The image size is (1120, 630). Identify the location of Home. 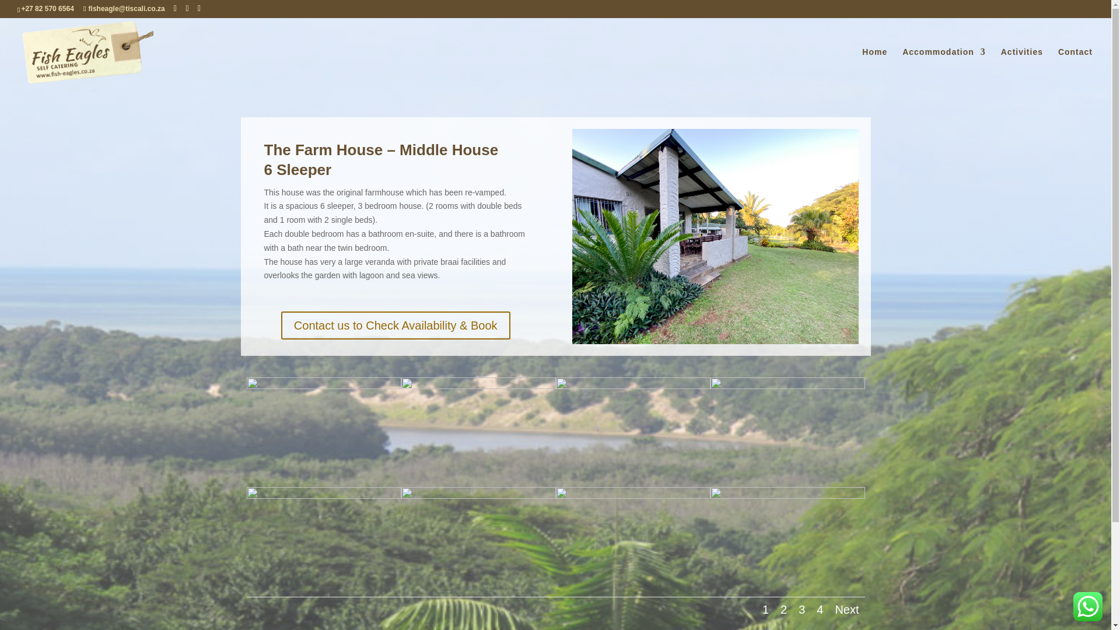
(874, 66).